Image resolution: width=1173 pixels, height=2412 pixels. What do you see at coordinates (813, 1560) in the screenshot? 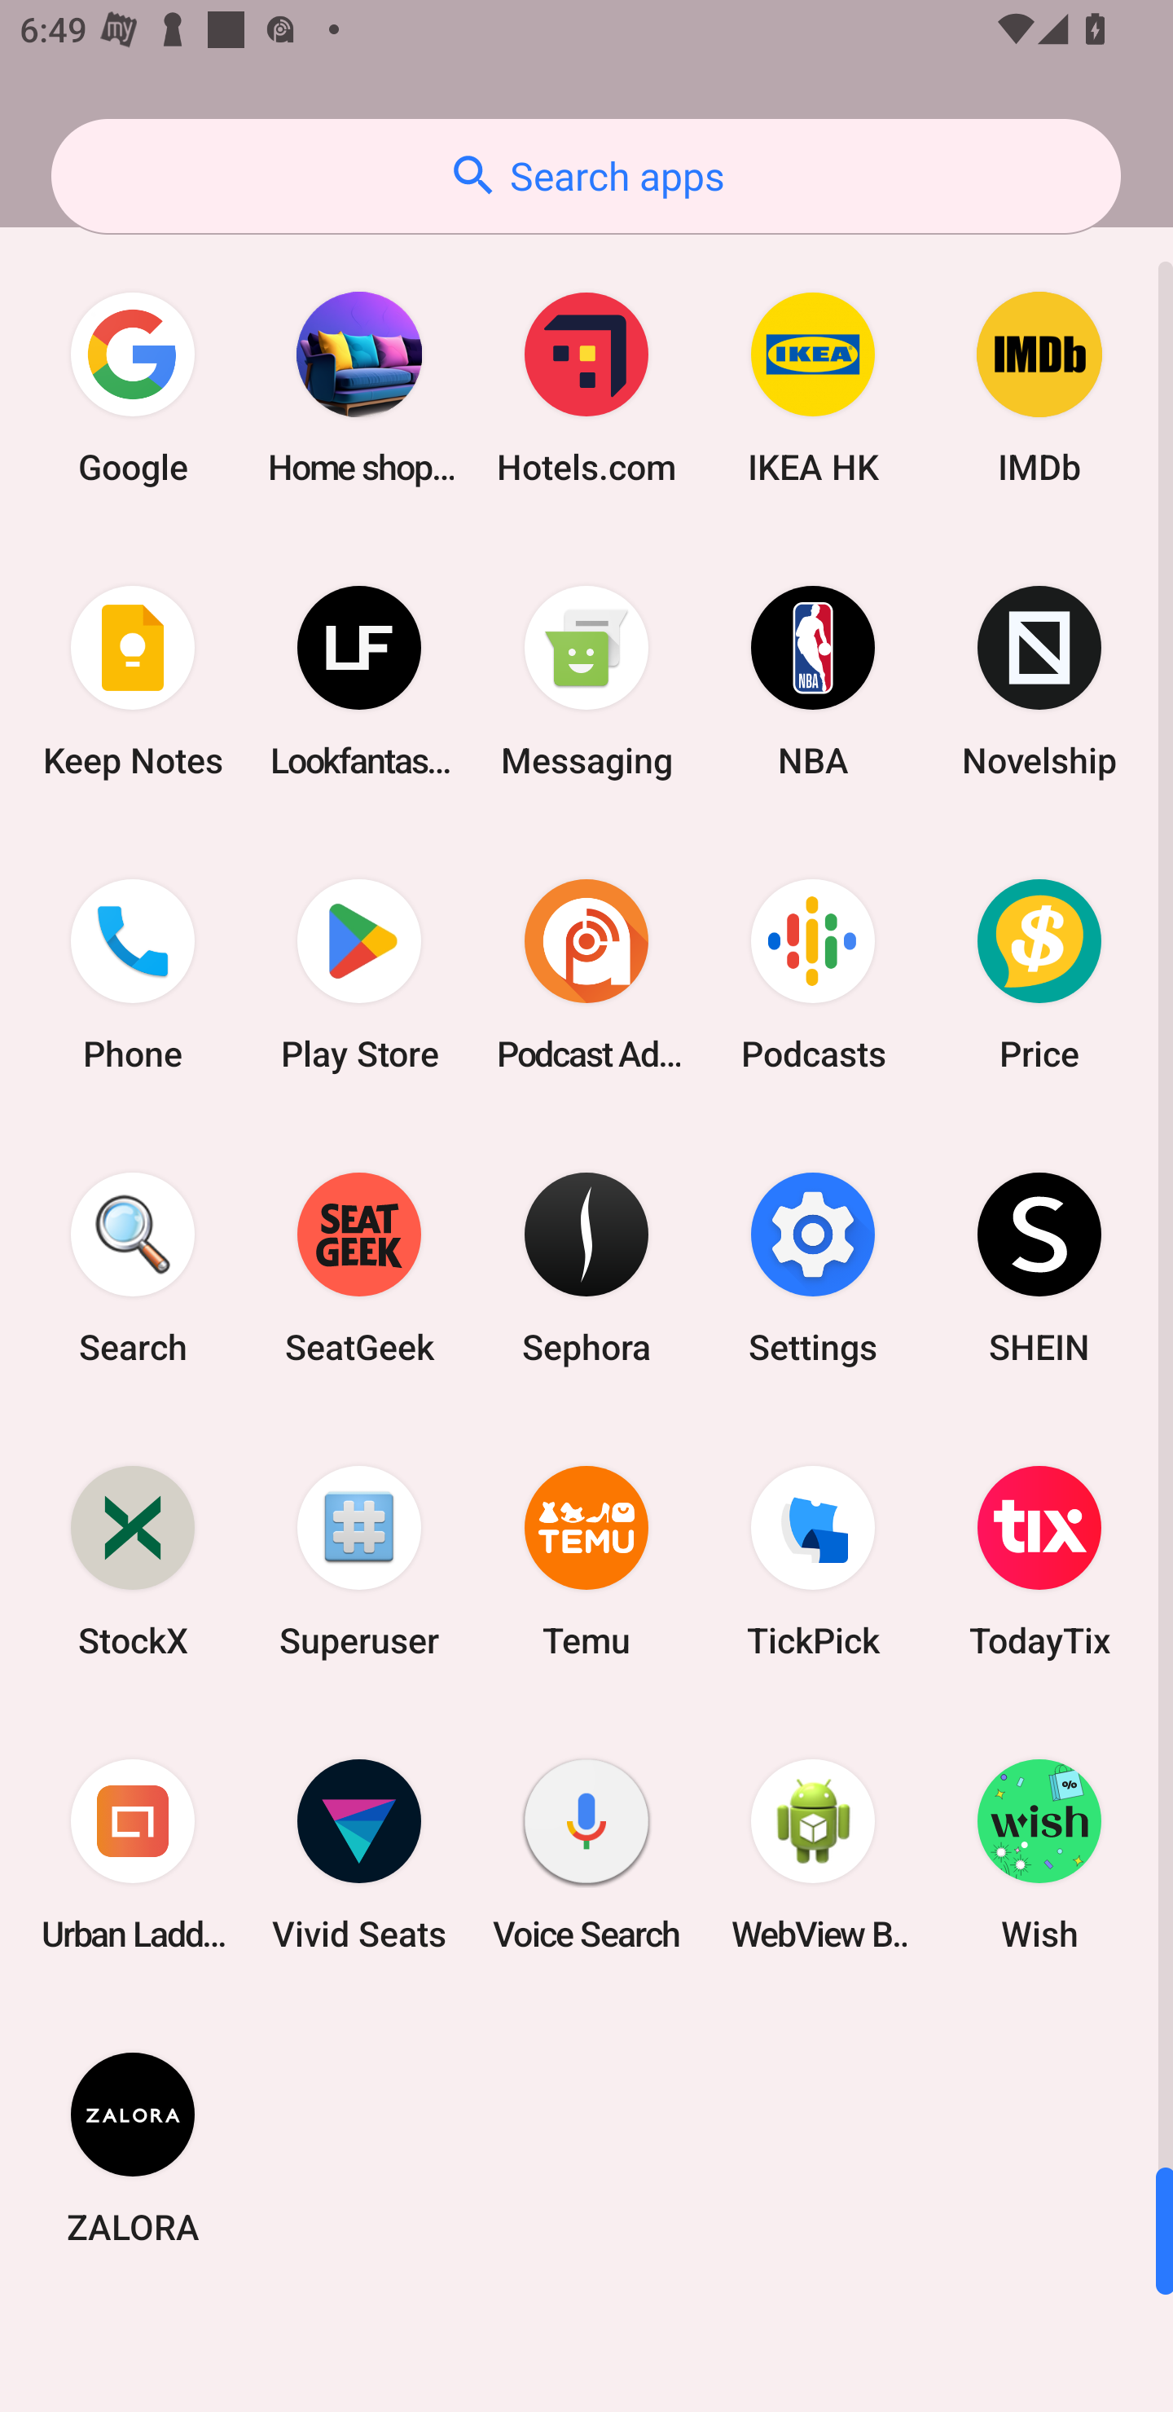
I see `TickPick` at bounding box center [813, 1560].